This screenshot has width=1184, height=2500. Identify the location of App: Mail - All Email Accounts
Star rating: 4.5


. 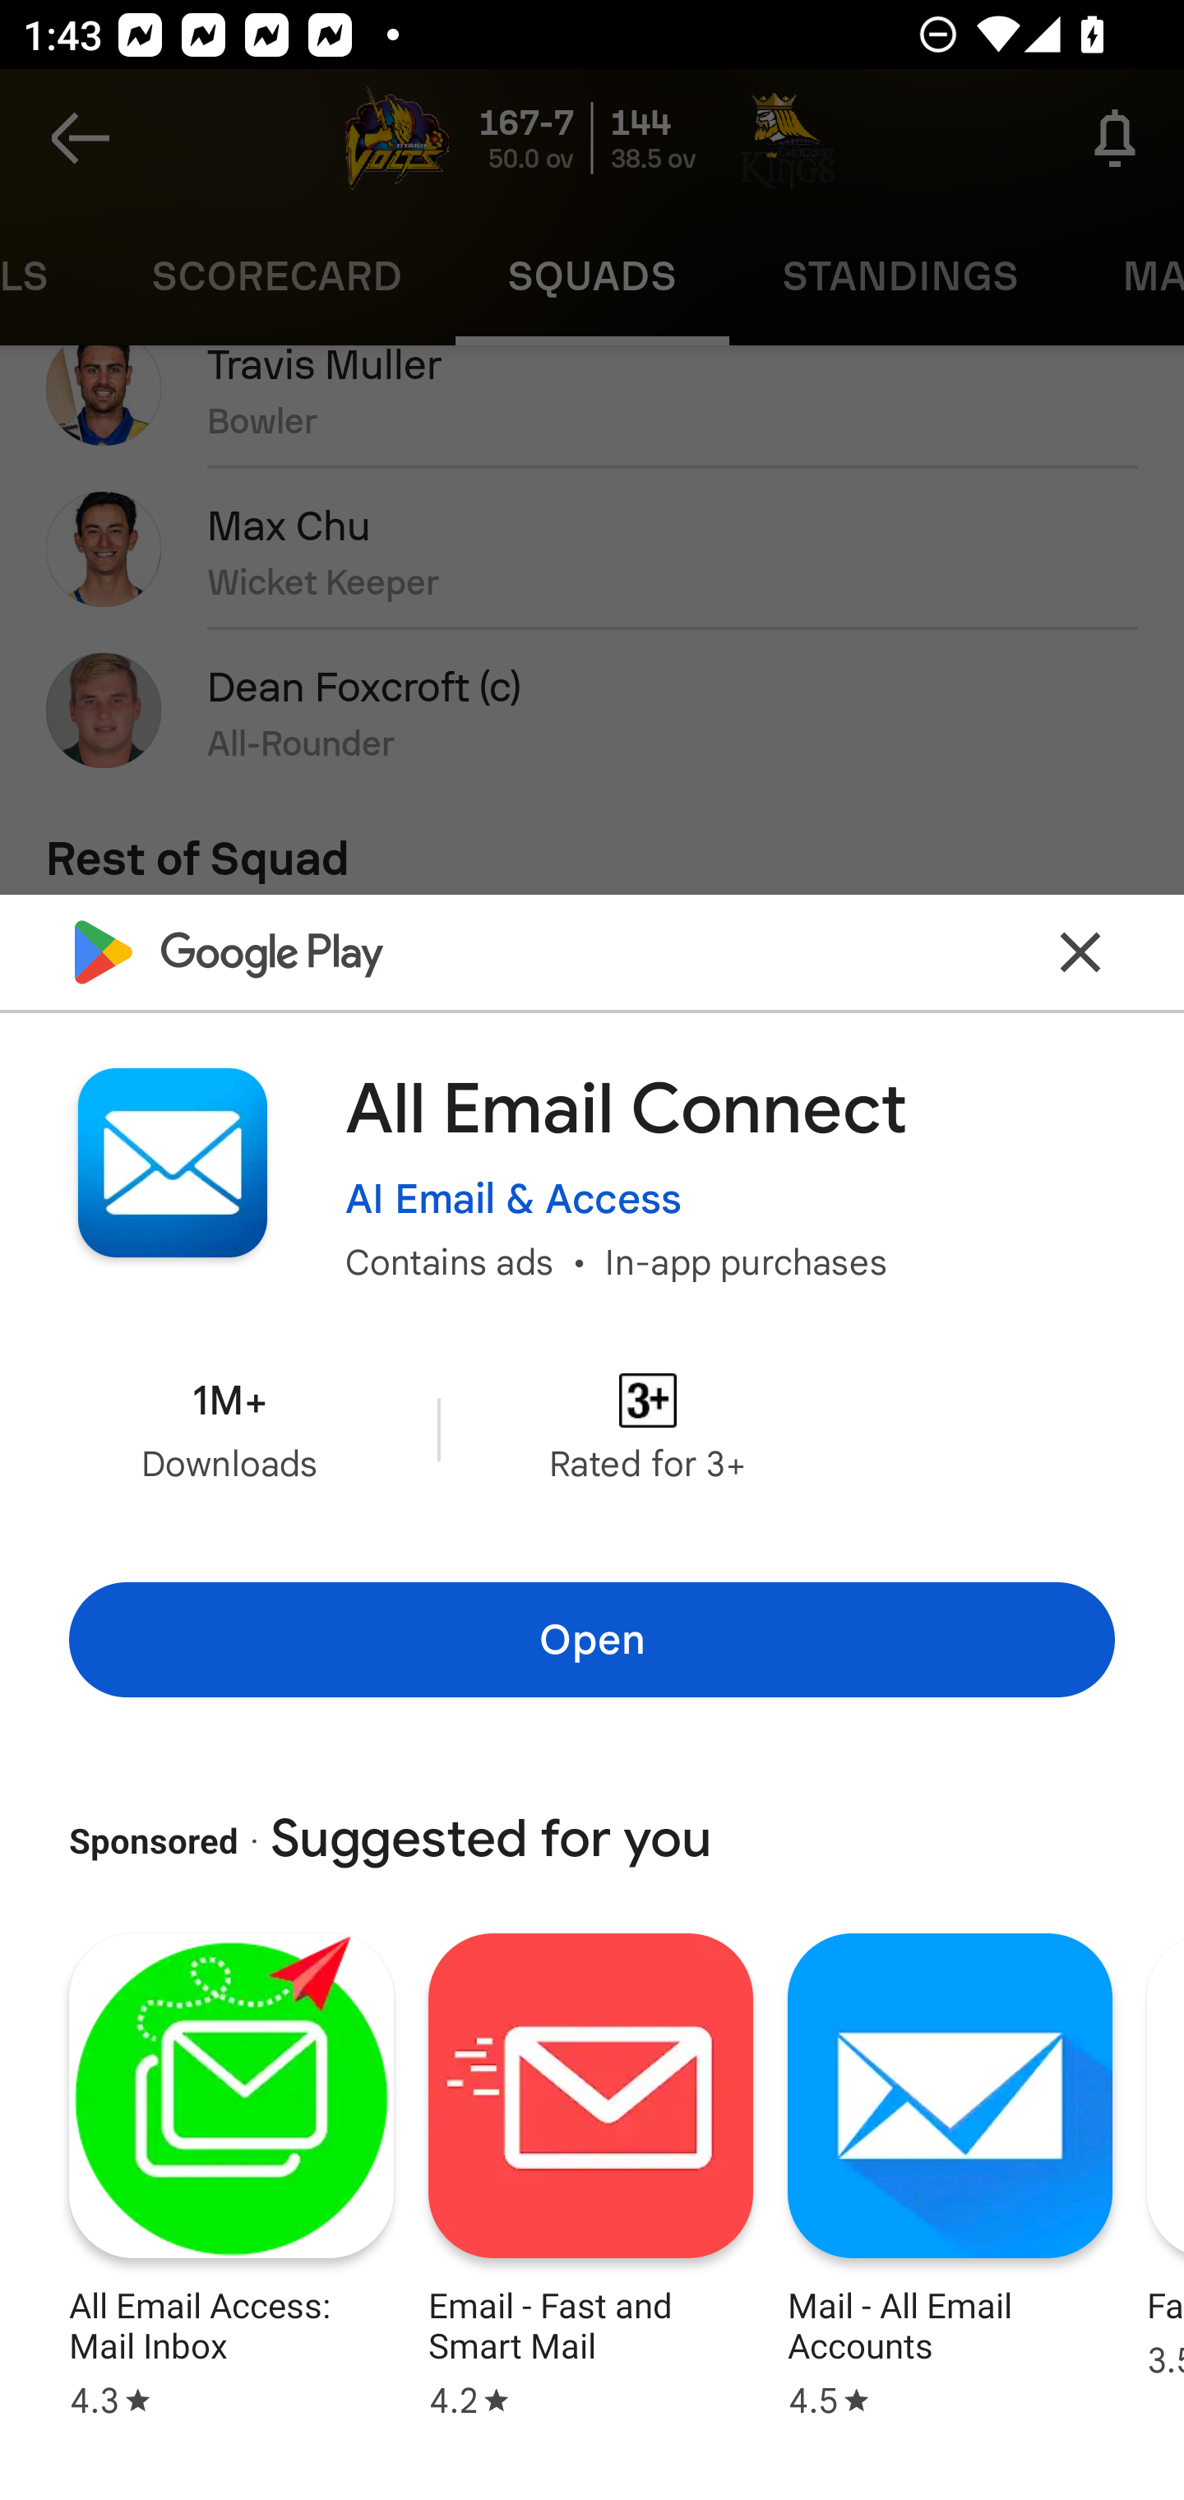
(950, 2172).